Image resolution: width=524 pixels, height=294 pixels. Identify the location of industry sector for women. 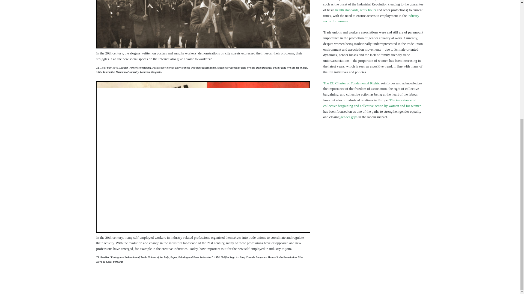
(371, 19).